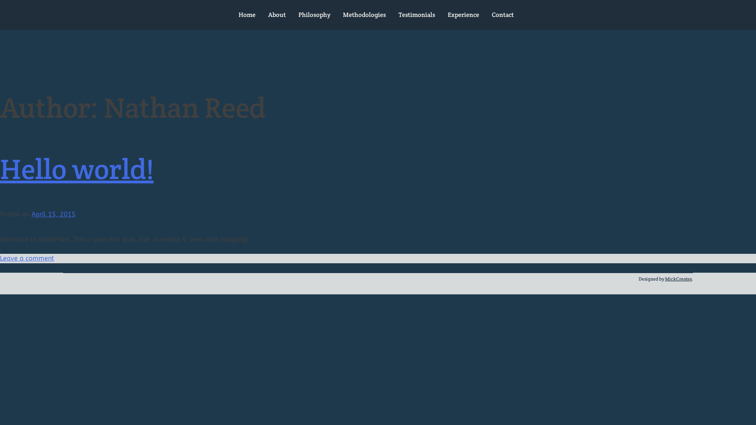 The height and width of the screenshot is (425, 756). I want to click on Home, so click(247, 15).